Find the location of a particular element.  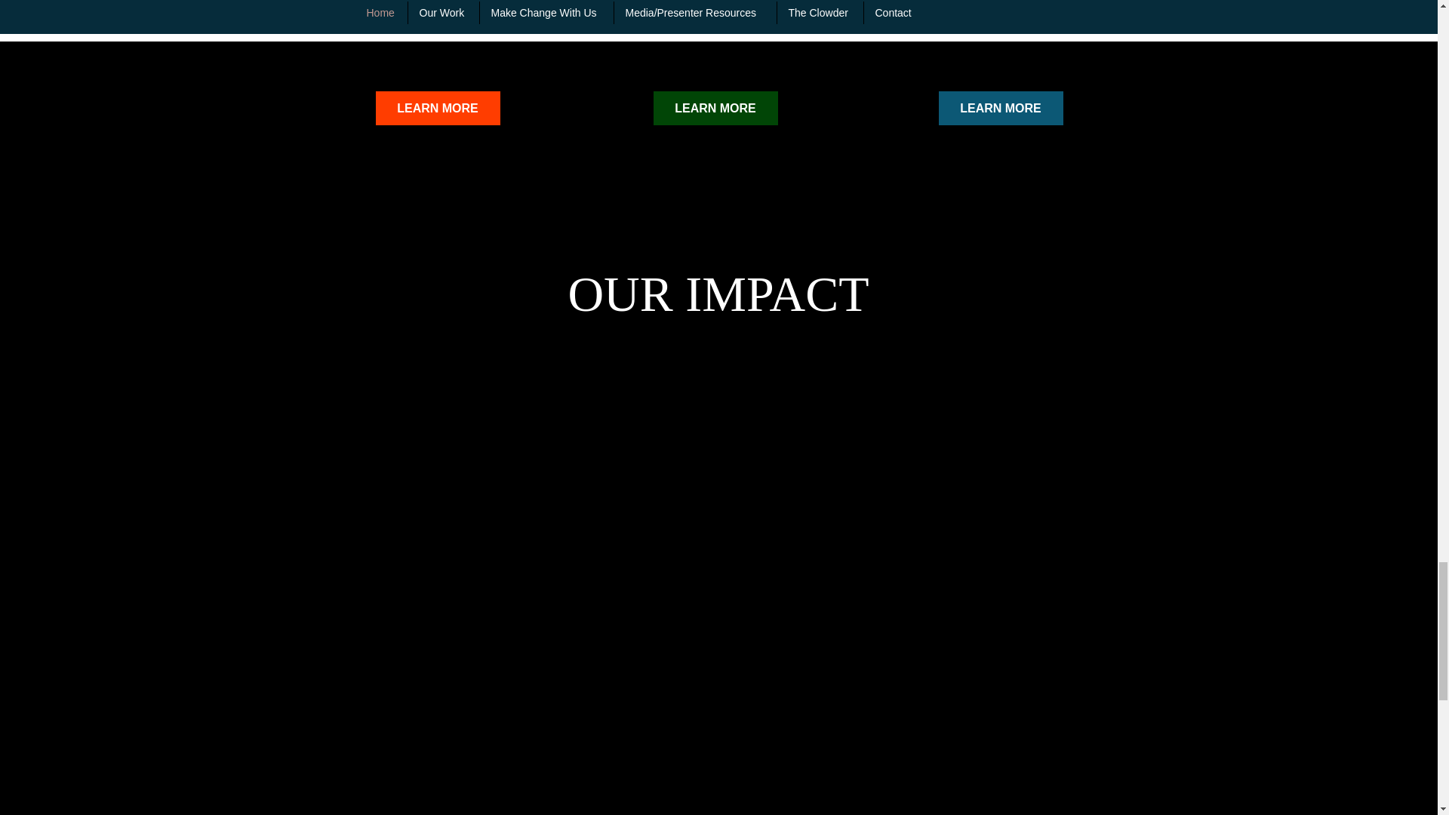

LEARN MORE is located at coordinates (1001, 108).